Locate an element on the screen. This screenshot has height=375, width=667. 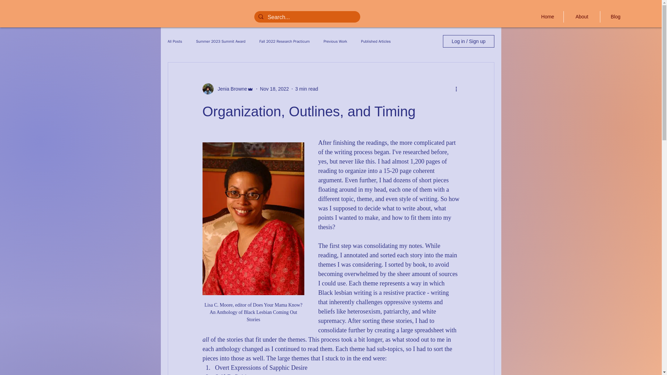
All Posts is located at coordinates (174, 42).